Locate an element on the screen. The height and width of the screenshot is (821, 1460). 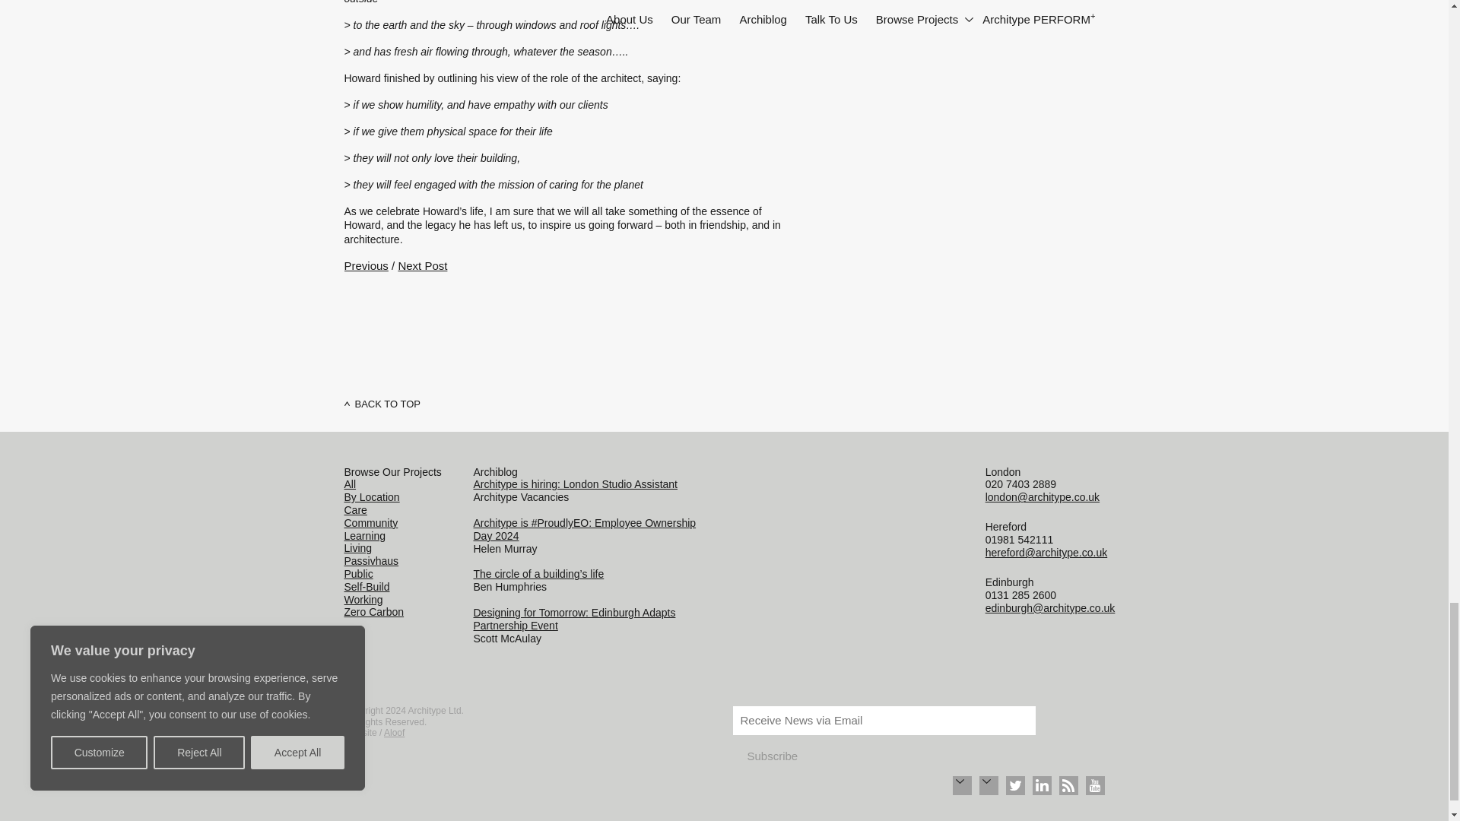
Browse Buildings for Learning is located at coordinates (363, 535).